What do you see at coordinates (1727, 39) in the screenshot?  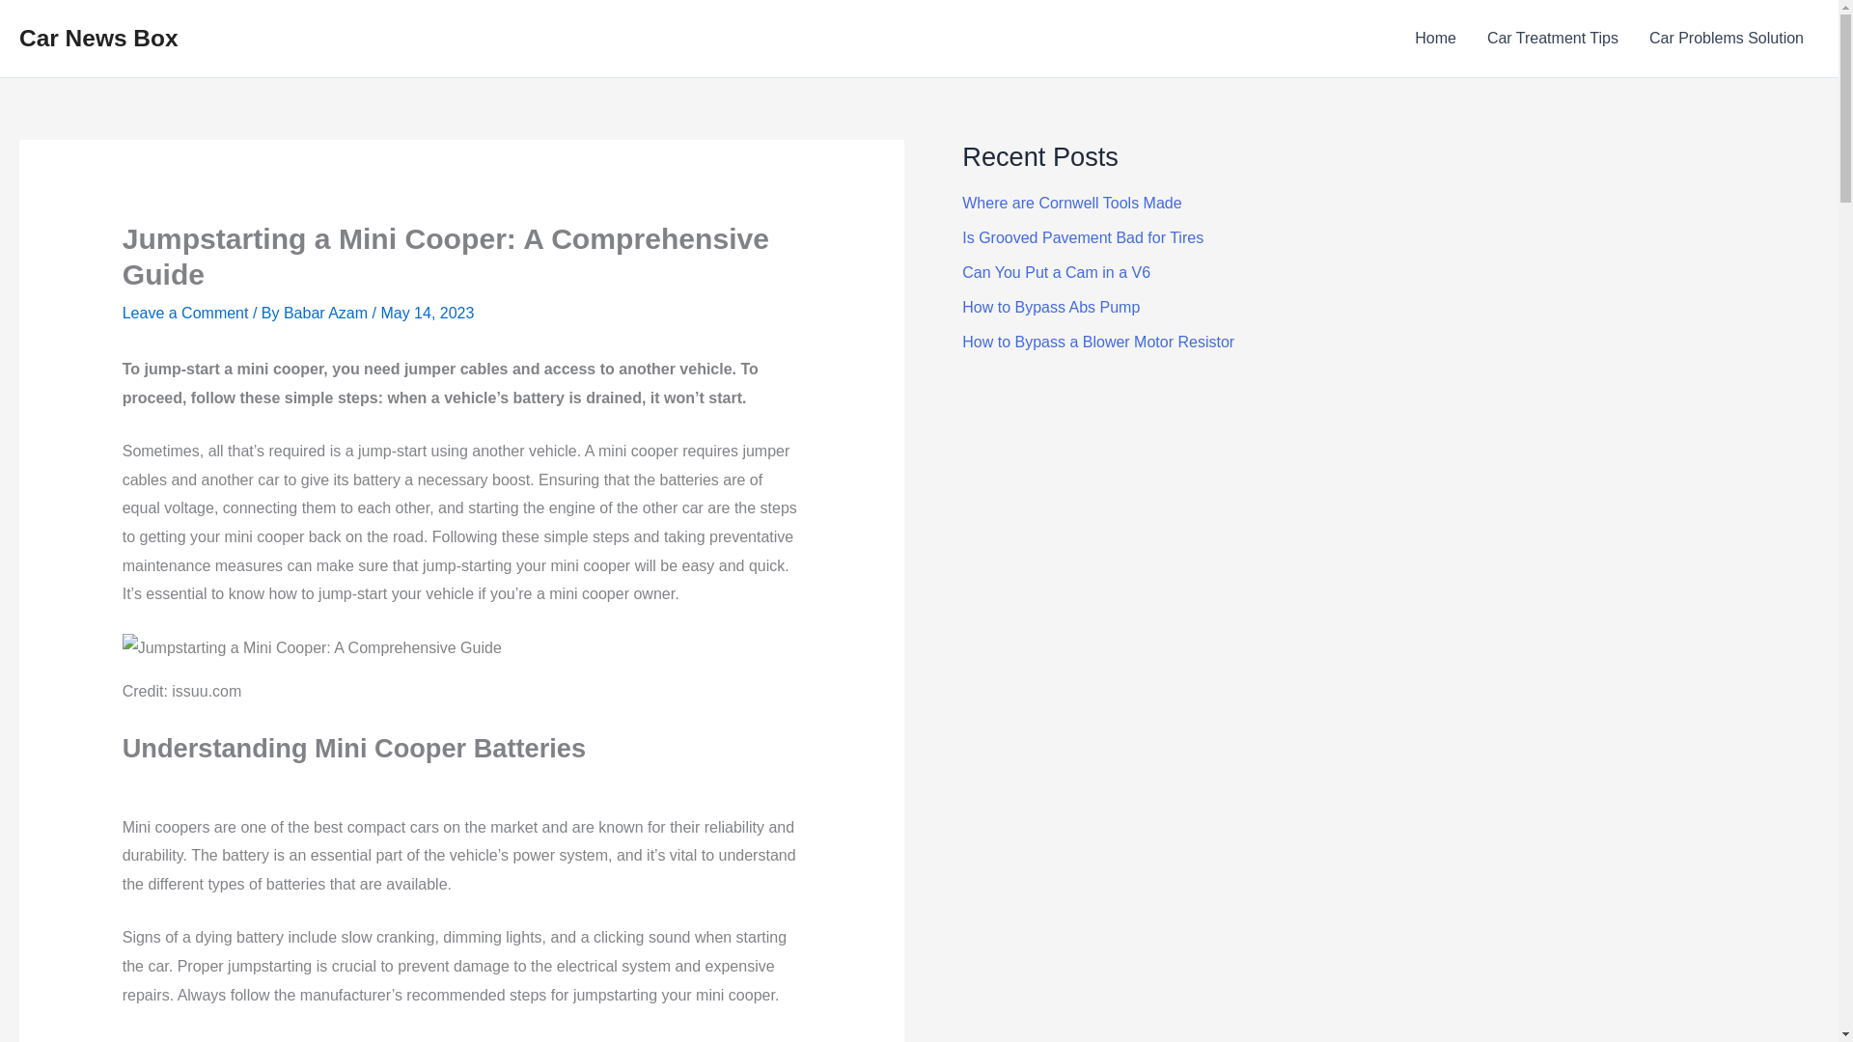 I see `Car Problems Solution` at bounding box center [1727, 39].